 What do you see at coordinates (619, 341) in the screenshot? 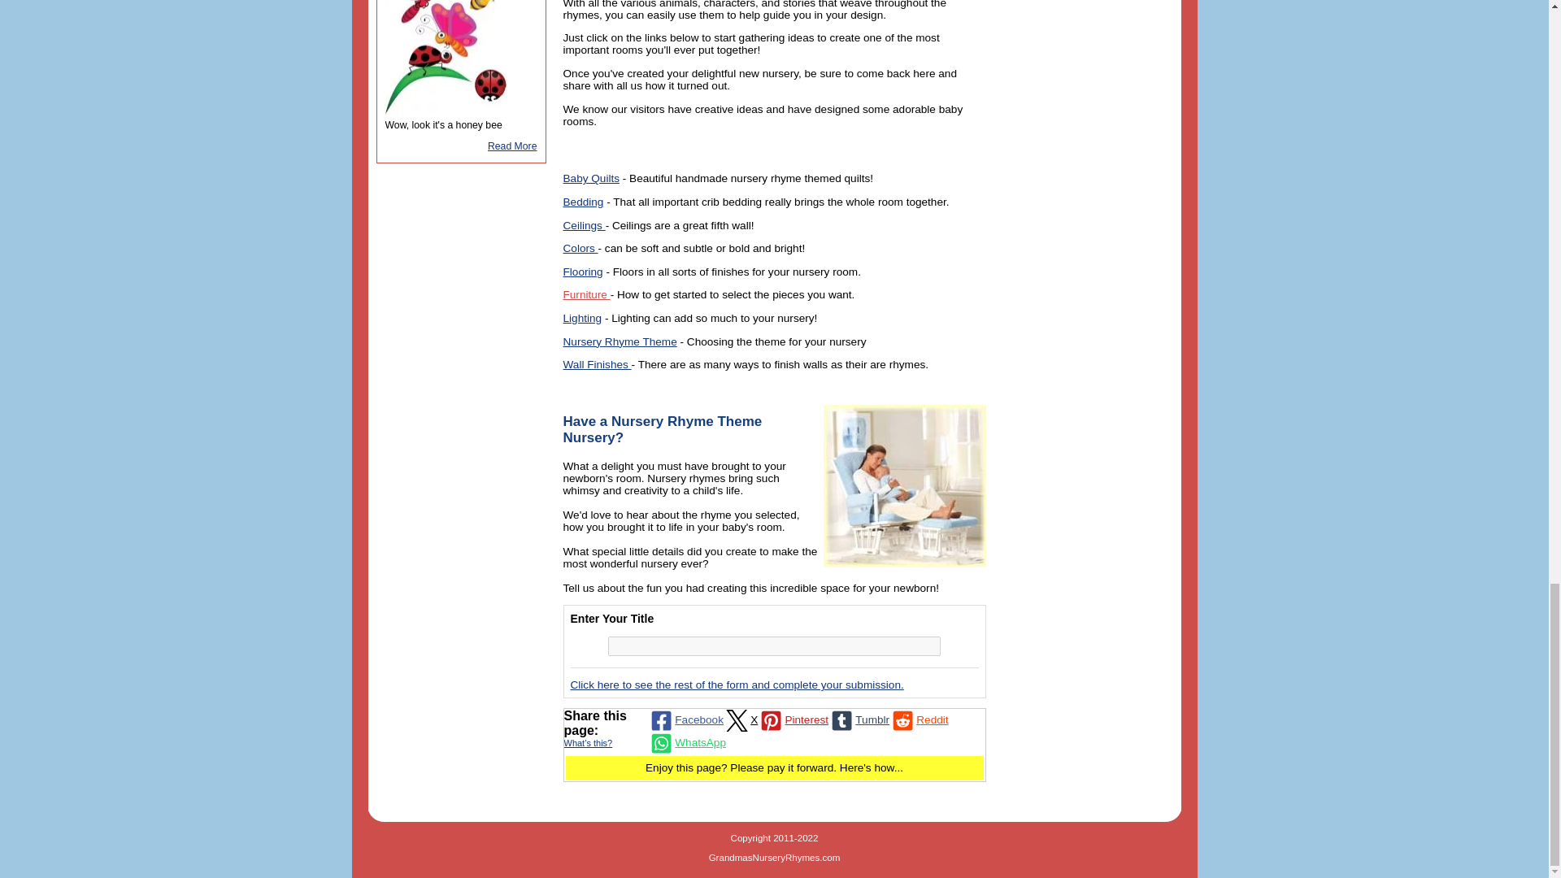
I see `Nursery Rhyme Theme` at bounding box center [619, 341].